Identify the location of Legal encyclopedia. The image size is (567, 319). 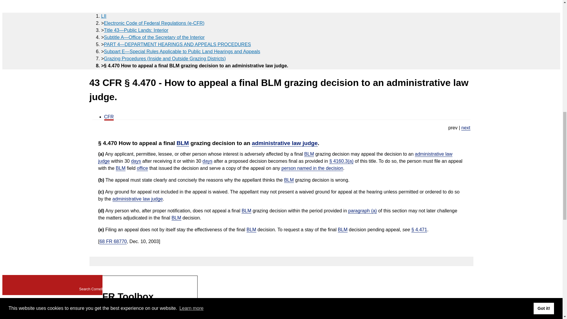
(19, 51).